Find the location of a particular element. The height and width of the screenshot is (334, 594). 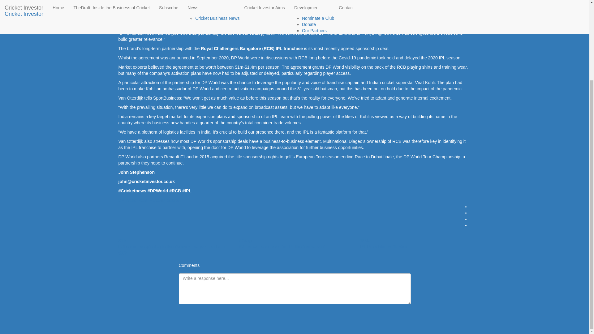

DP World is located at coordinates (127, 200).